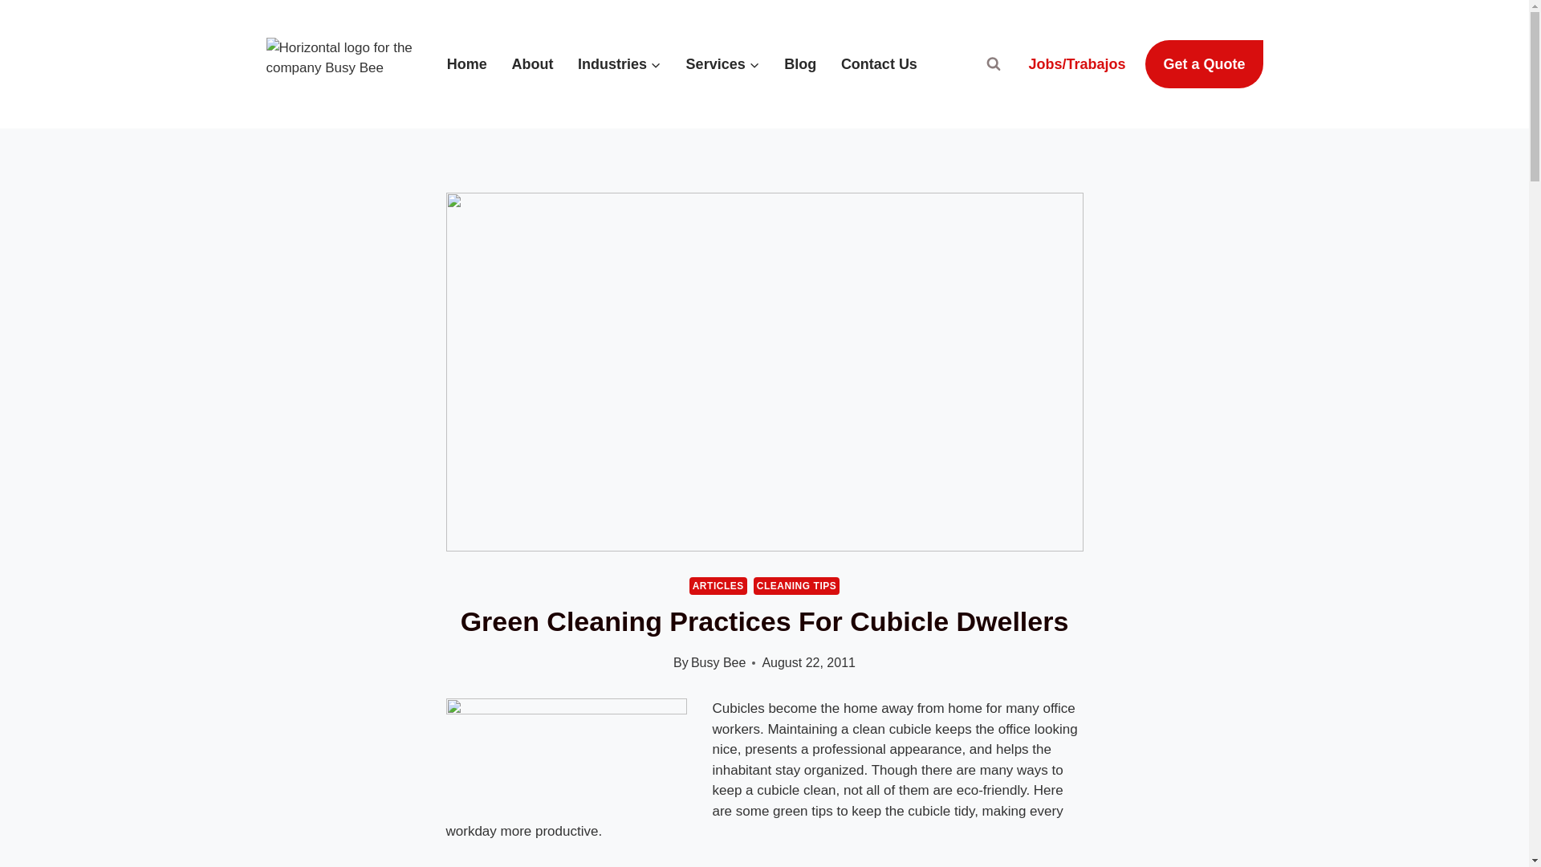  I want to click on About, so click(532, 64).